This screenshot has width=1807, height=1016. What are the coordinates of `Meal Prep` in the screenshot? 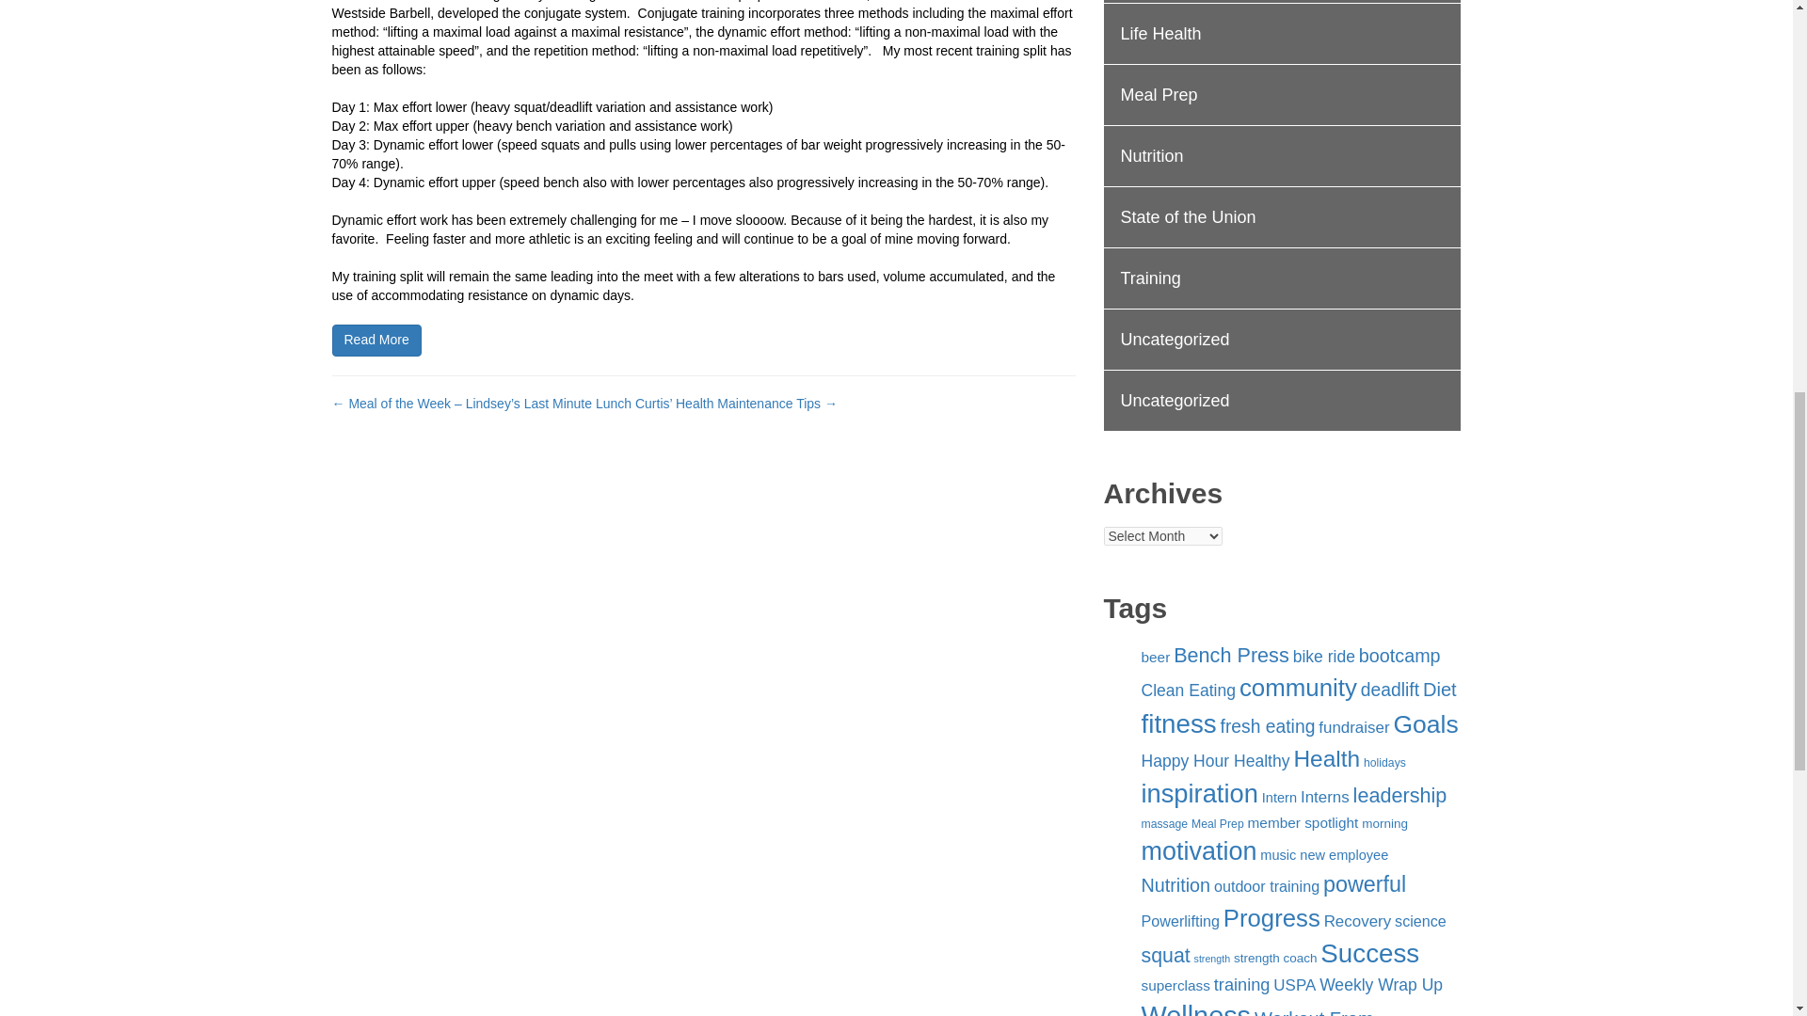 It's located at (1281, 95).